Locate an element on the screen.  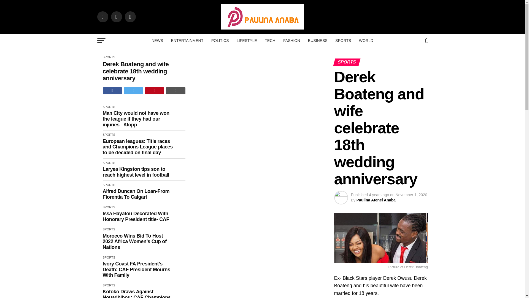
POLITICS is located at coordinates (220, 40).